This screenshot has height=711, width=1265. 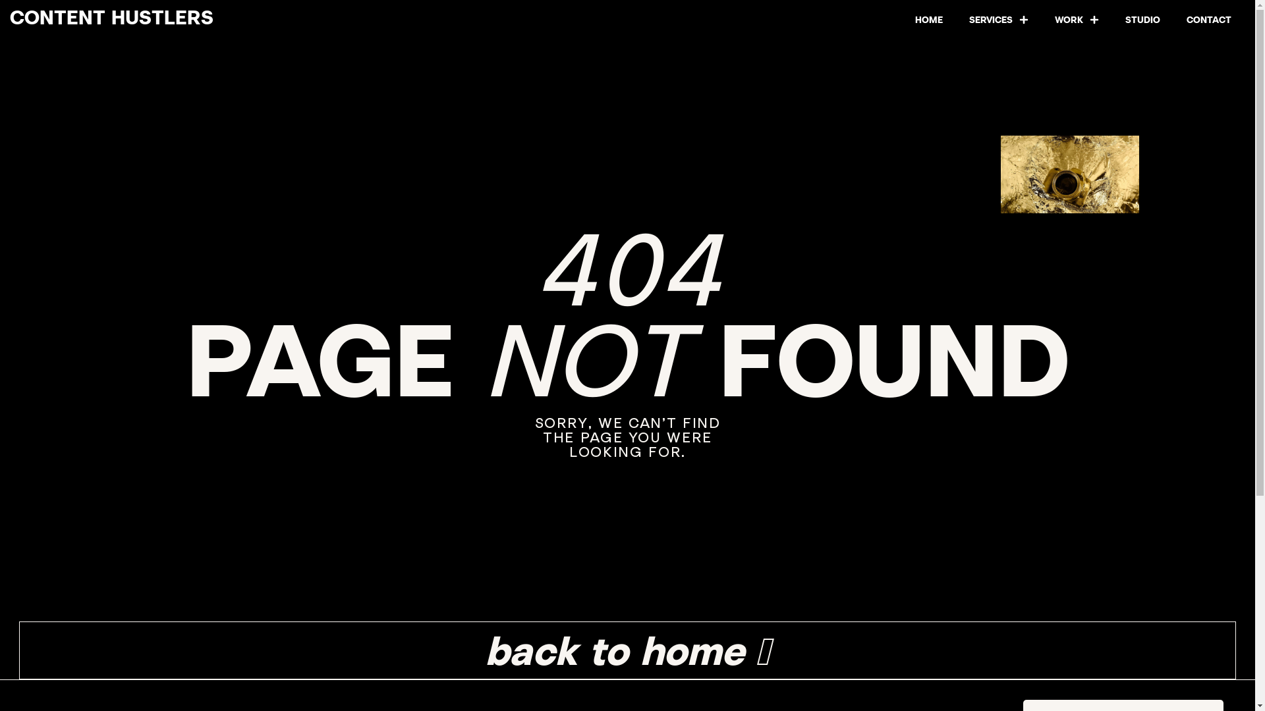 What do you see at coordinates (1077, 20) in the screenshot?
I see `WORK` at bounding box center [1077, 20].